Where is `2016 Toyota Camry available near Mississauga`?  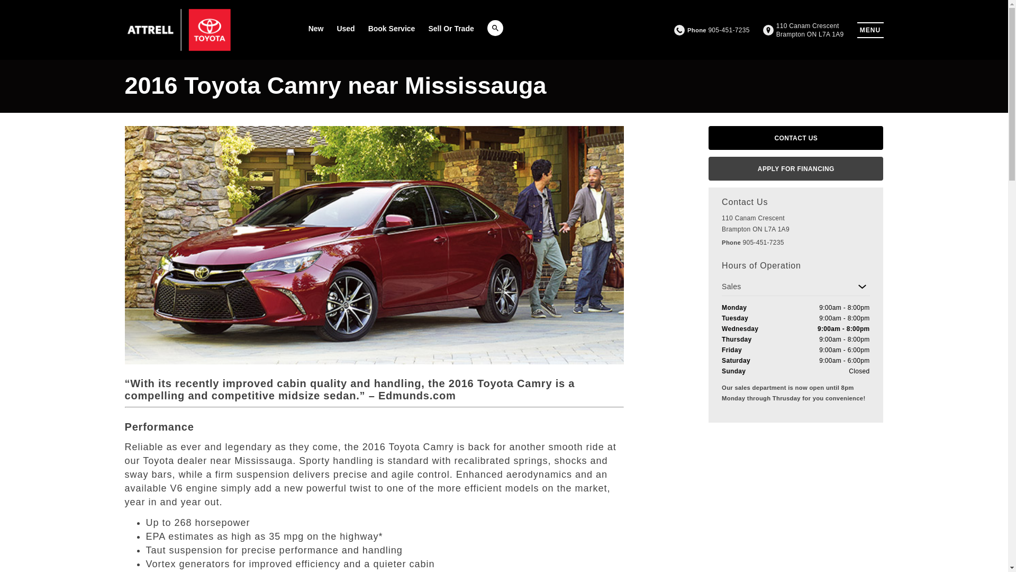 2016 Toyota Camry available near Mississauga is located at coordinates (409, 447).